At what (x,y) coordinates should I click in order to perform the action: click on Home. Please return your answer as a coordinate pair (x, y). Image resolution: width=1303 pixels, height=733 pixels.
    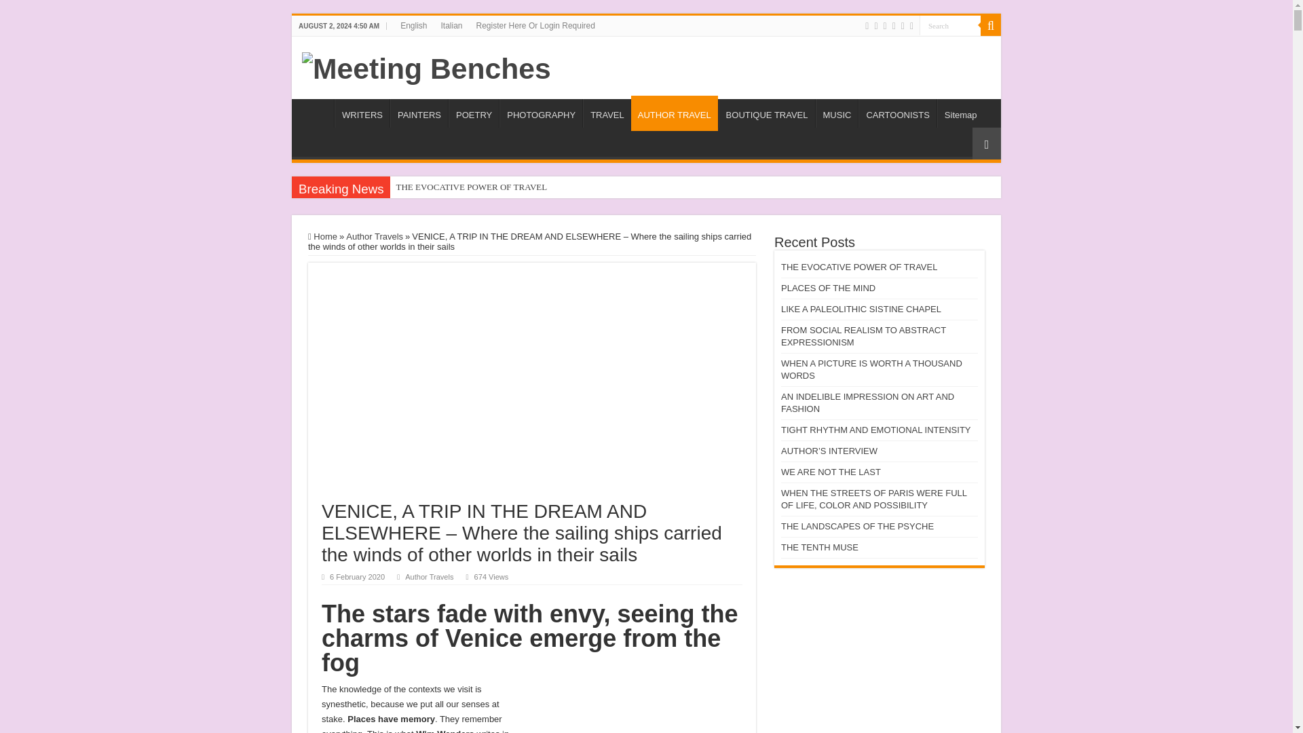
    Looking at the image, I should click on (316, 113).